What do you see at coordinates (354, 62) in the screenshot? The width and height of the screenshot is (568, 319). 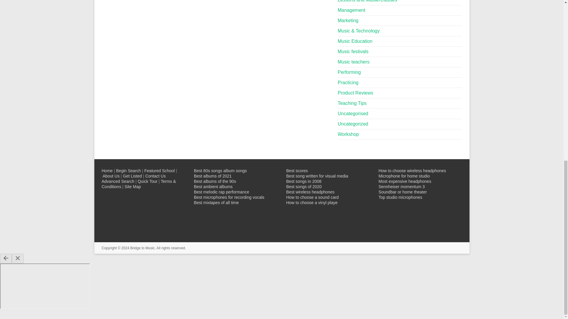 I see `Music teachers` at bounding box center [354, 62].